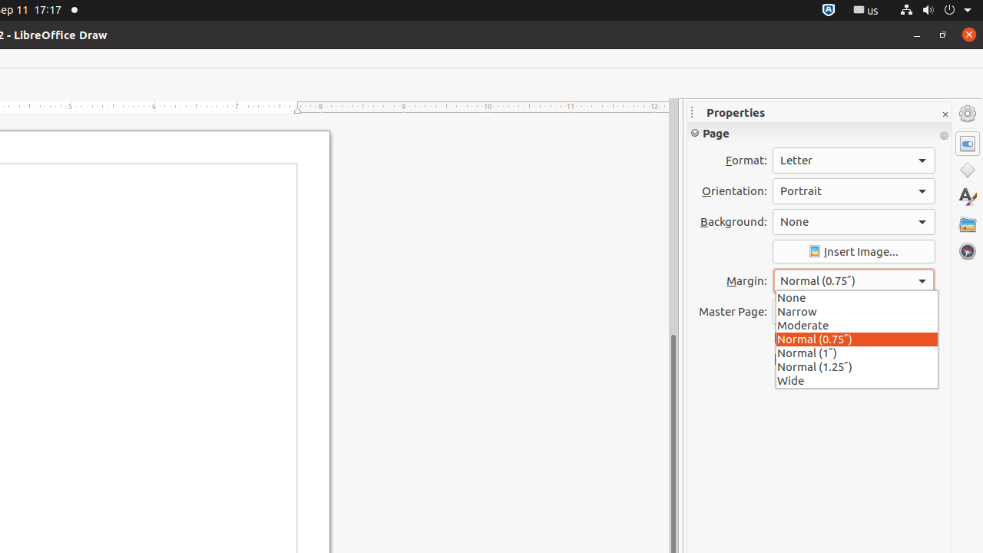 The image size is (983, 553). I want to click on Close Sidebar Deck, so click(945, 115).